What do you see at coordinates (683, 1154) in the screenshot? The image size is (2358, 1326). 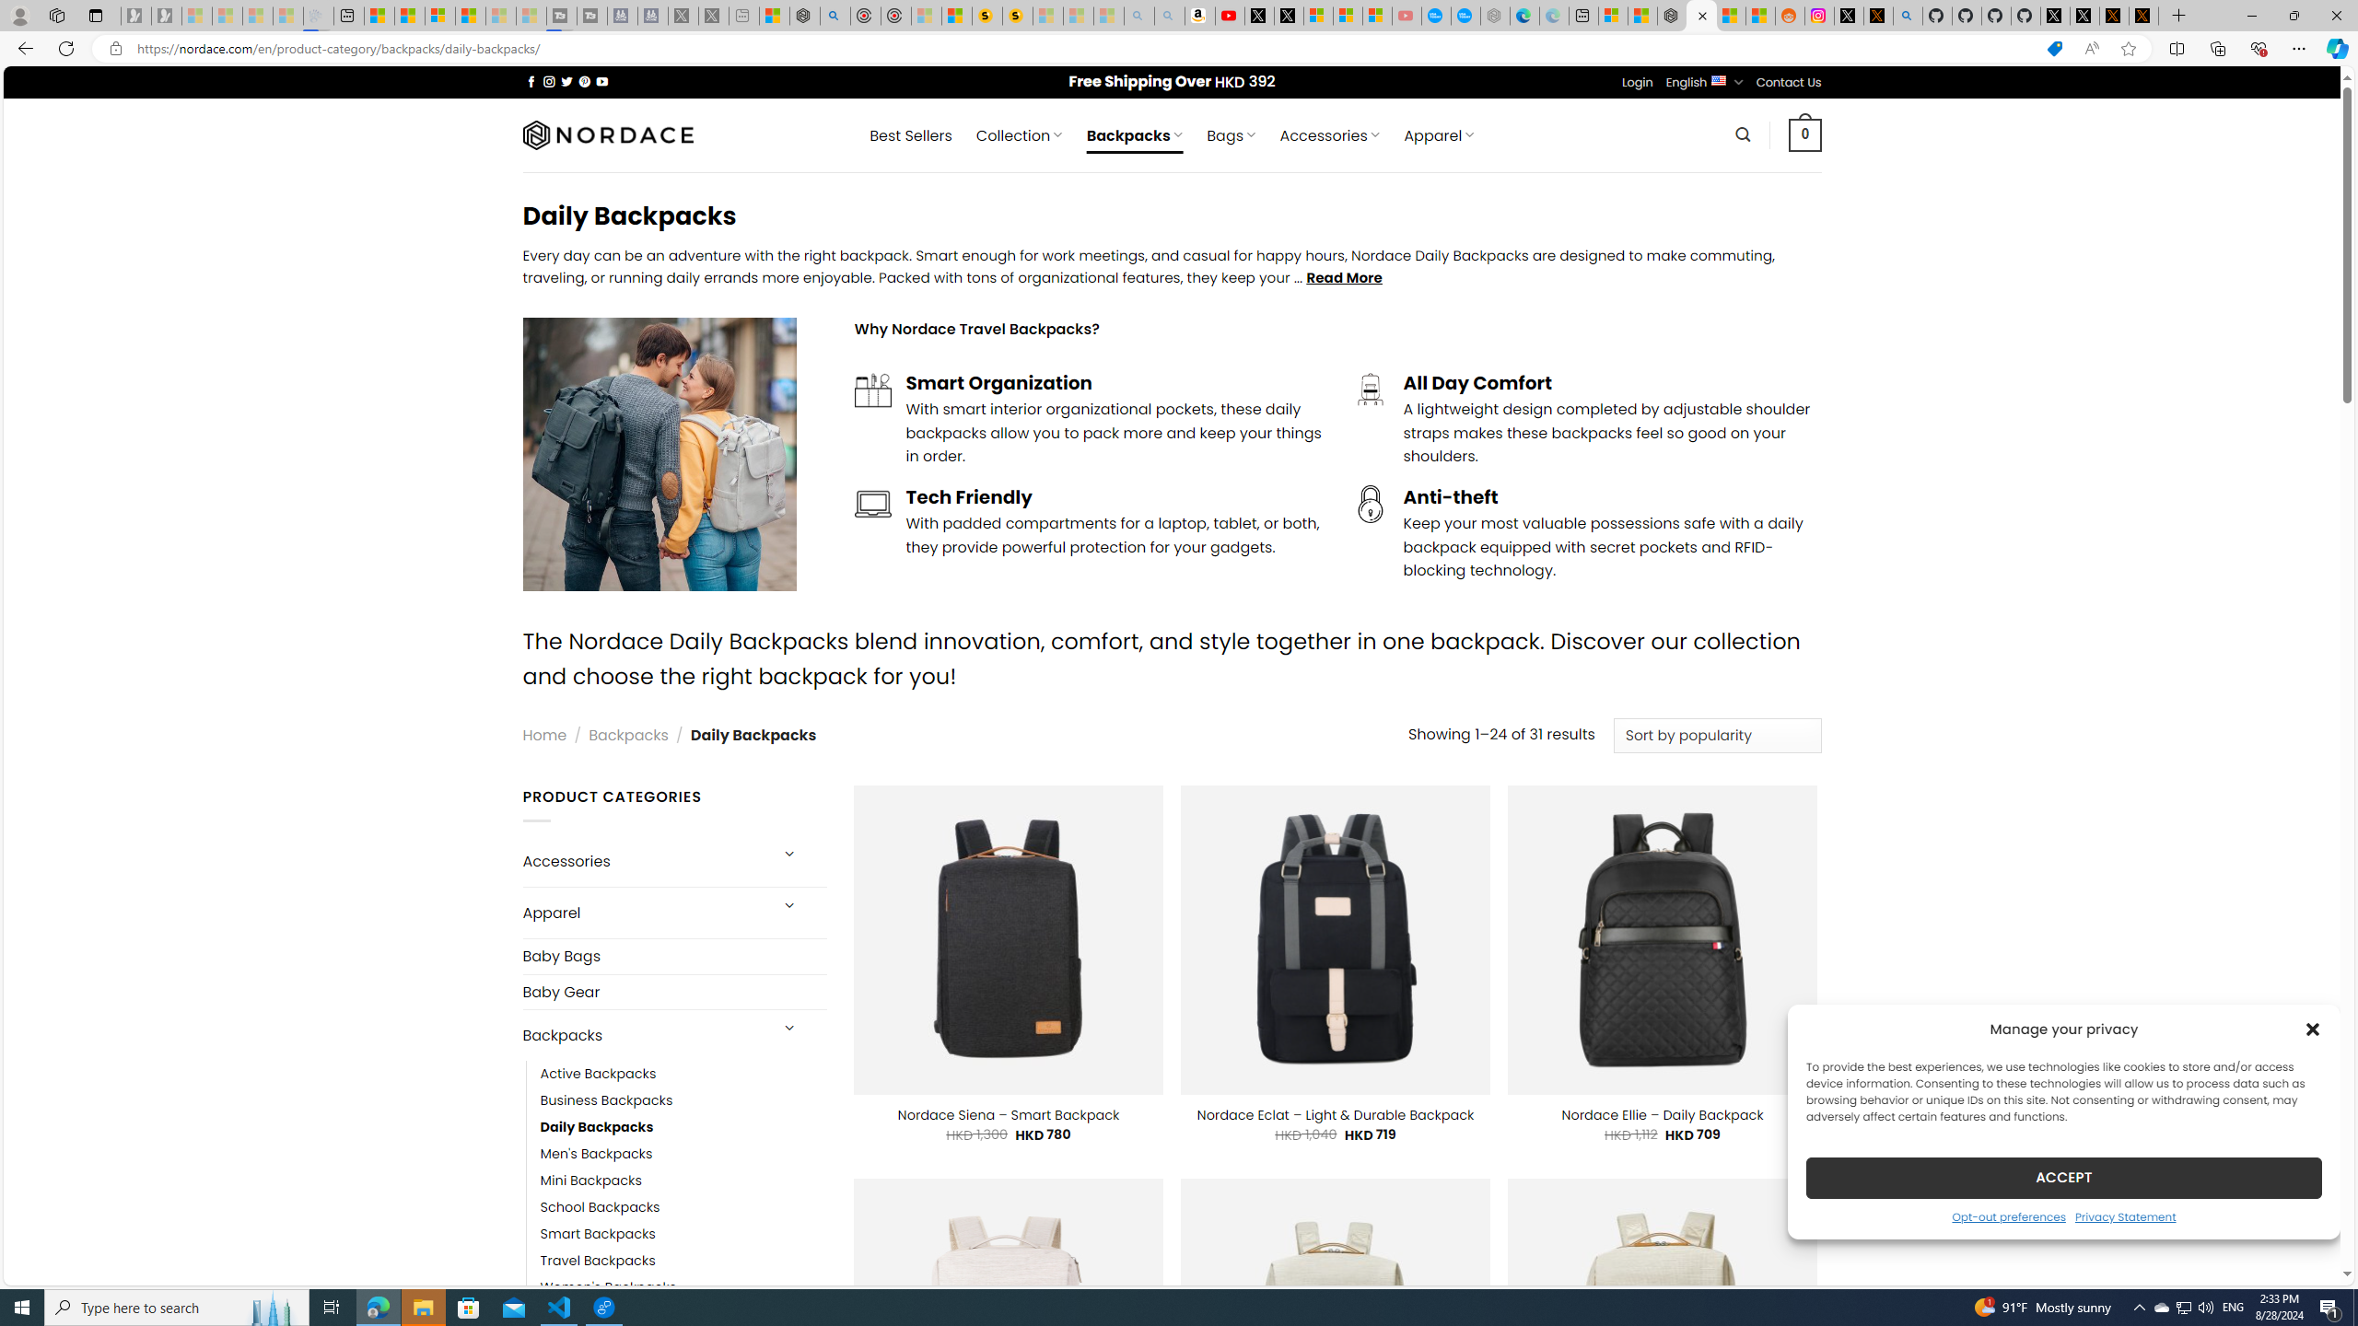 I see `Men's Backpacks` at bounding box center [683, 1154].